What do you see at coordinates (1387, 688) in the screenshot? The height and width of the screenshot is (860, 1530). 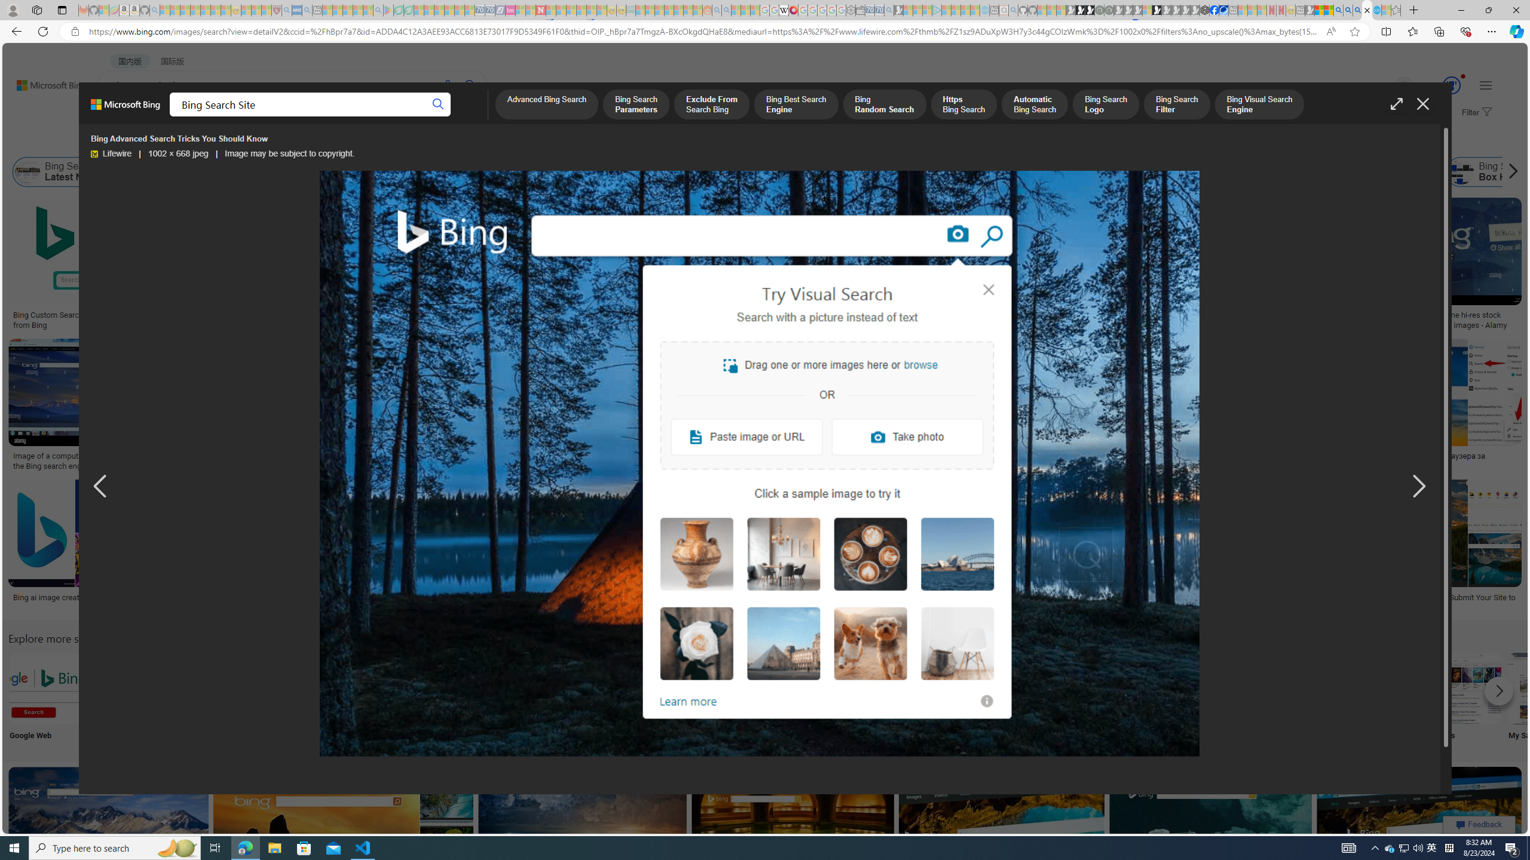 I see `Bing Search Tricks` at bounding box center [1387, 688].